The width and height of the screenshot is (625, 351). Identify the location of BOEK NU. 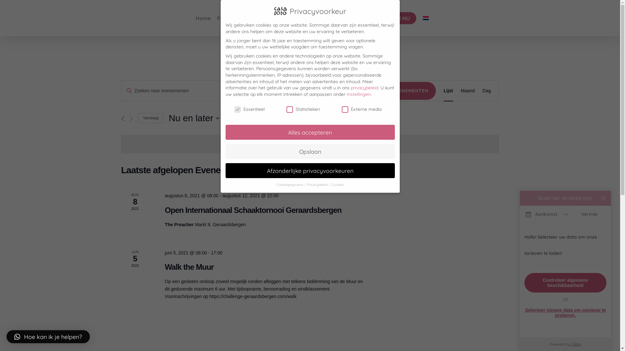
(398, 18).